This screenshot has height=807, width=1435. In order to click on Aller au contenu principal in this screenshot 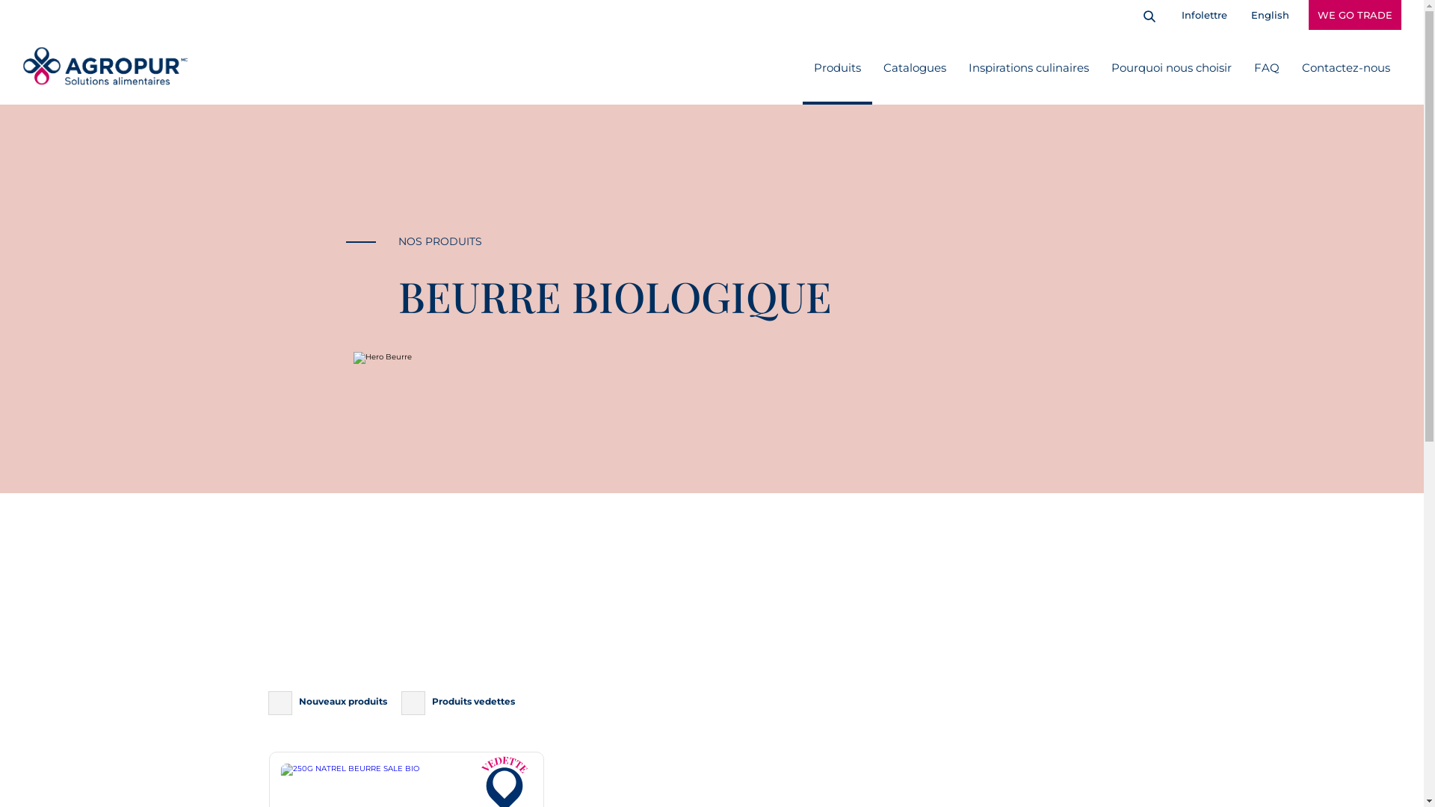, I will do `click(0, 0)`.